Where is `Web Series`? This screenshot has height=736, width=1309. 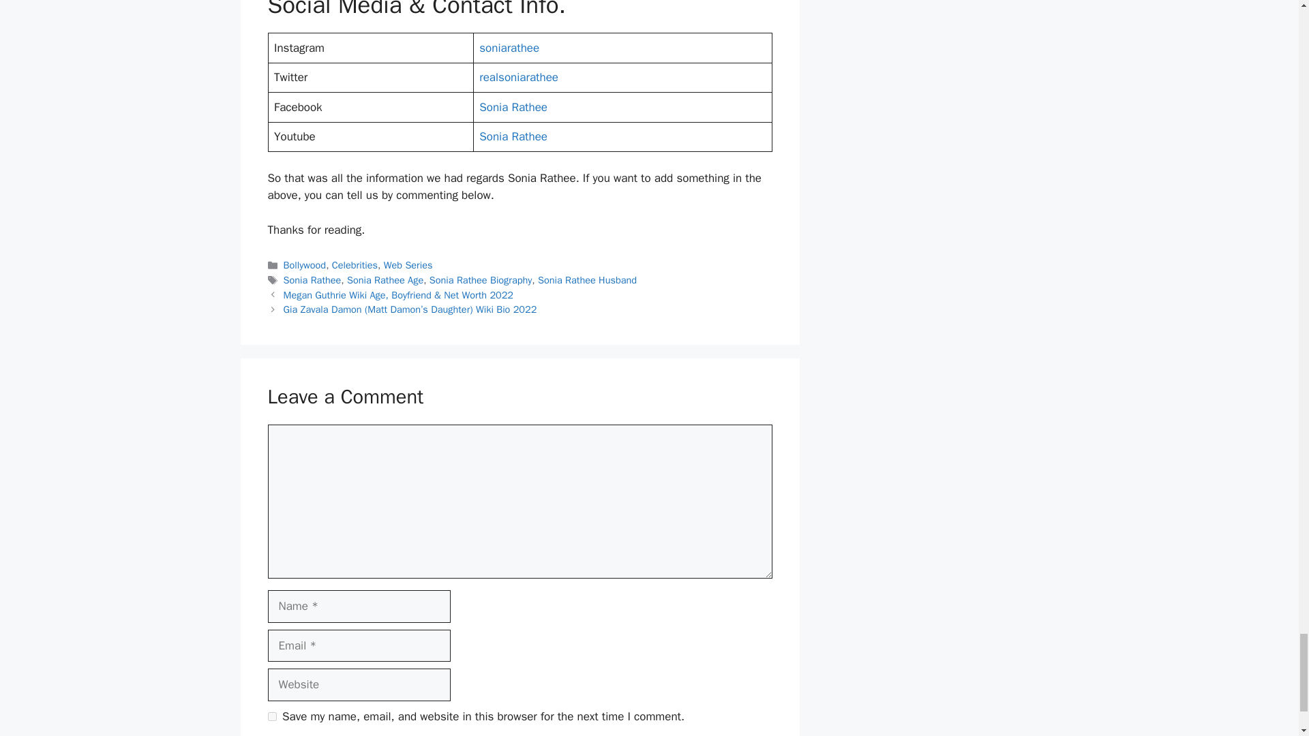 Web Series is located at coordinates (408, 265).